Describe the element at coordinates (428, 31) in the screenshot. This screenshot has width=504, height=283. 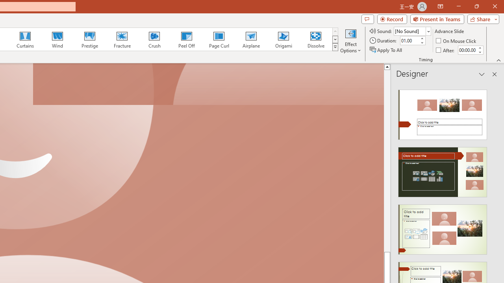
I see `Open` at that location.